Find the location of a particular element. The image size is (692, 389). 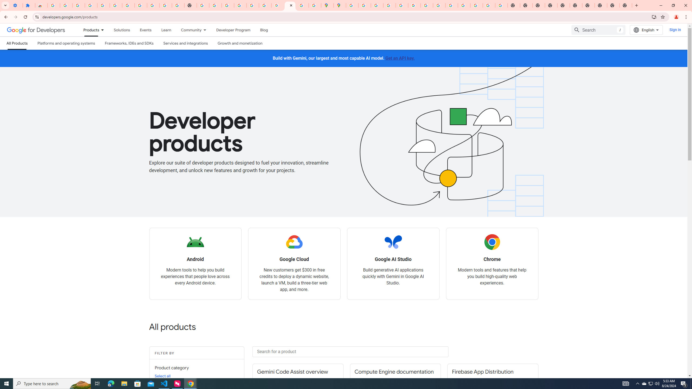

Services and integrations is located at coordinates (186, 43).